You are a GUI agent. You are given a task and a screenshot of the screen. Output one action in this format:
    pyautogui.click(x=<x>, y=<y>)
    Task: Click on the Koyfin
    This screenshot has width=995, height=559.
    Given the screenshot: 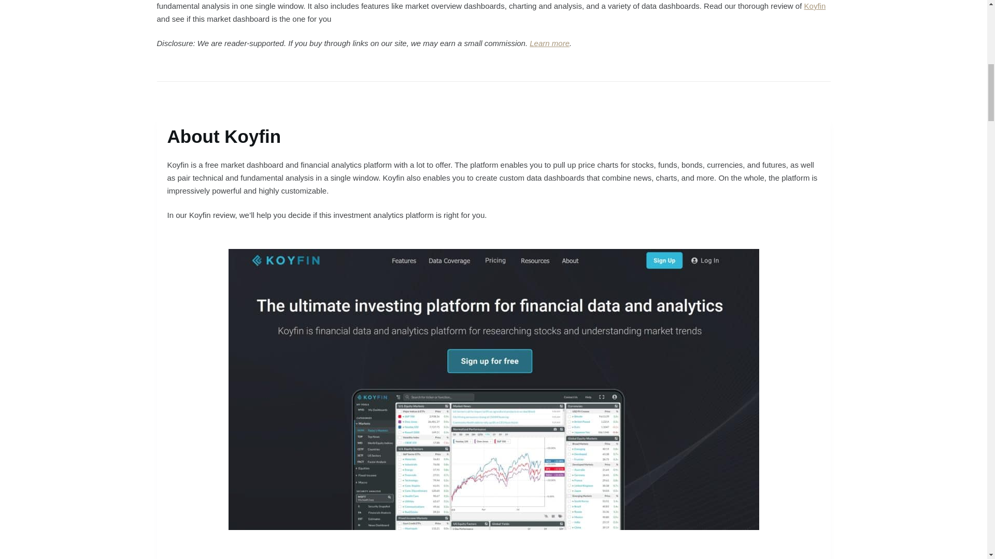 What is the action you would take?
    pyautogui.click(x=815, y=6)
    